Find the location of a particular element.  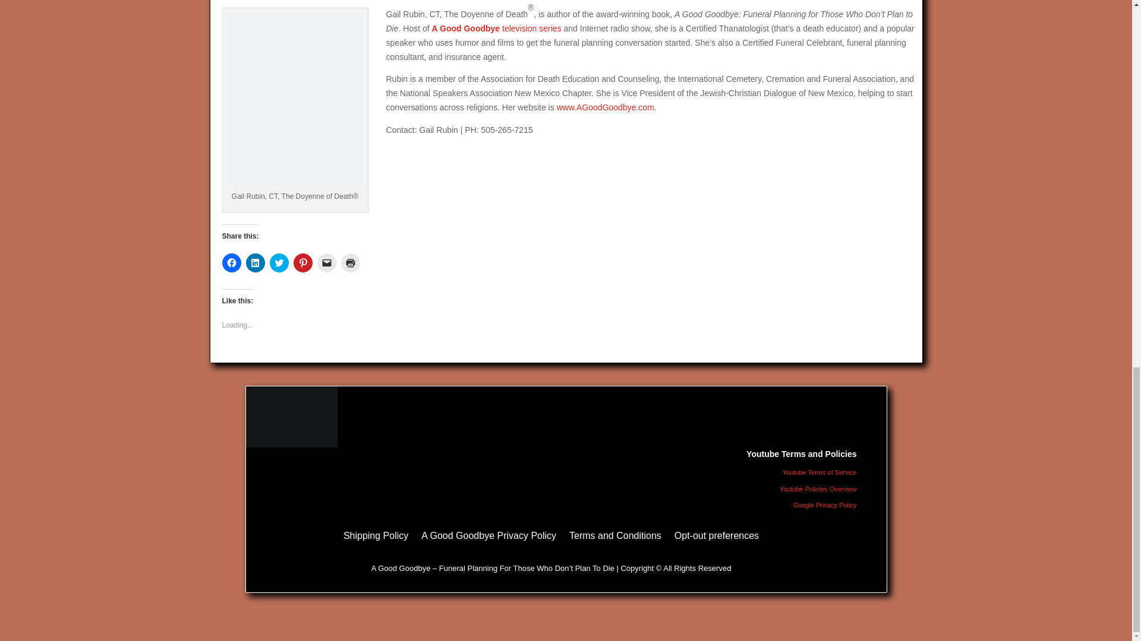

Click to share on Twitter is located at coordinates (279, 262).